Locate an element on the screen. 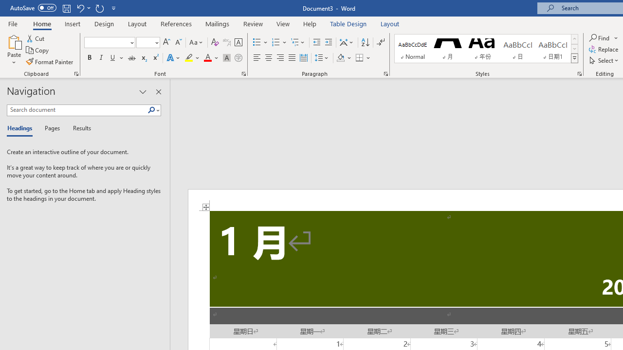 Image resolution: width=623 pixels, height=350 pixels. Text Effects and Typography is located at coordinates (174, 58).